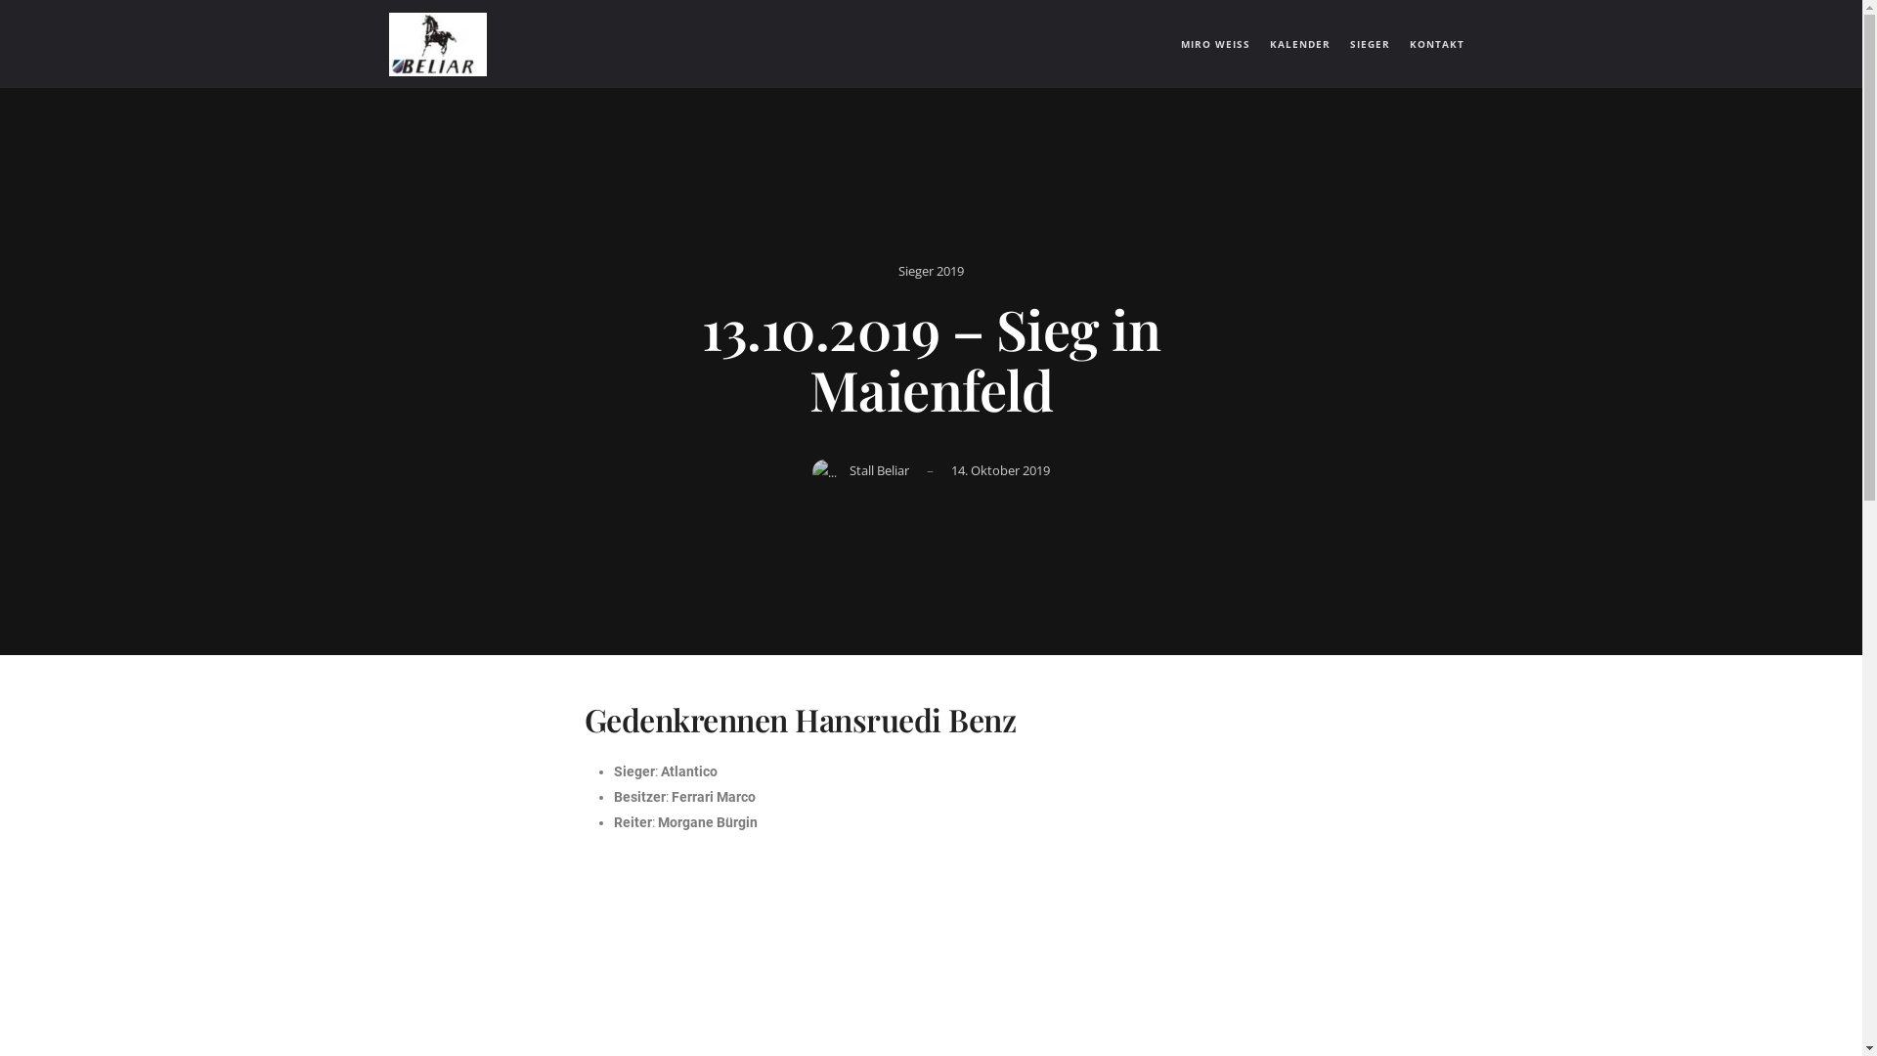  What do you see at coordinates (1437, 44) in the screenshot?
I see `KONTAKT` at bounding box center [1437, 44].